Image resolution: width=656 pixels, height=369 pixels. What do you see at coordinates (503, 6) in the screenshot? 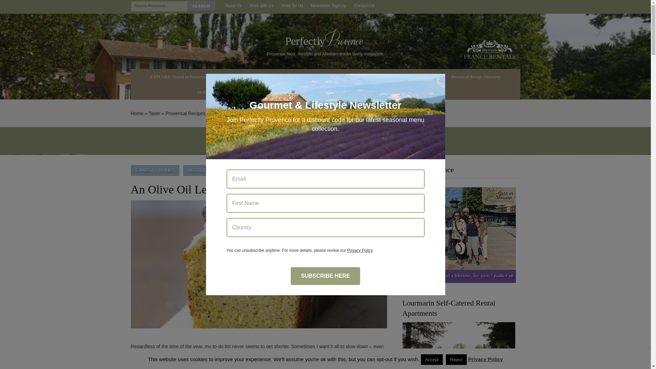
I see `Pinterest` at bounding box center [503, 6].